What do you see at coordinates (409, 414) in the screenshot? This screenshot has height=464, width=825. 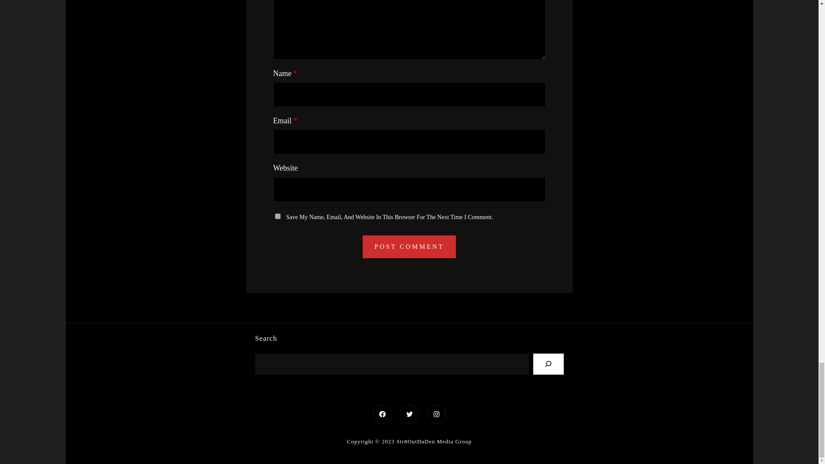 I see `Twitter` at bounding box center [409, 414].